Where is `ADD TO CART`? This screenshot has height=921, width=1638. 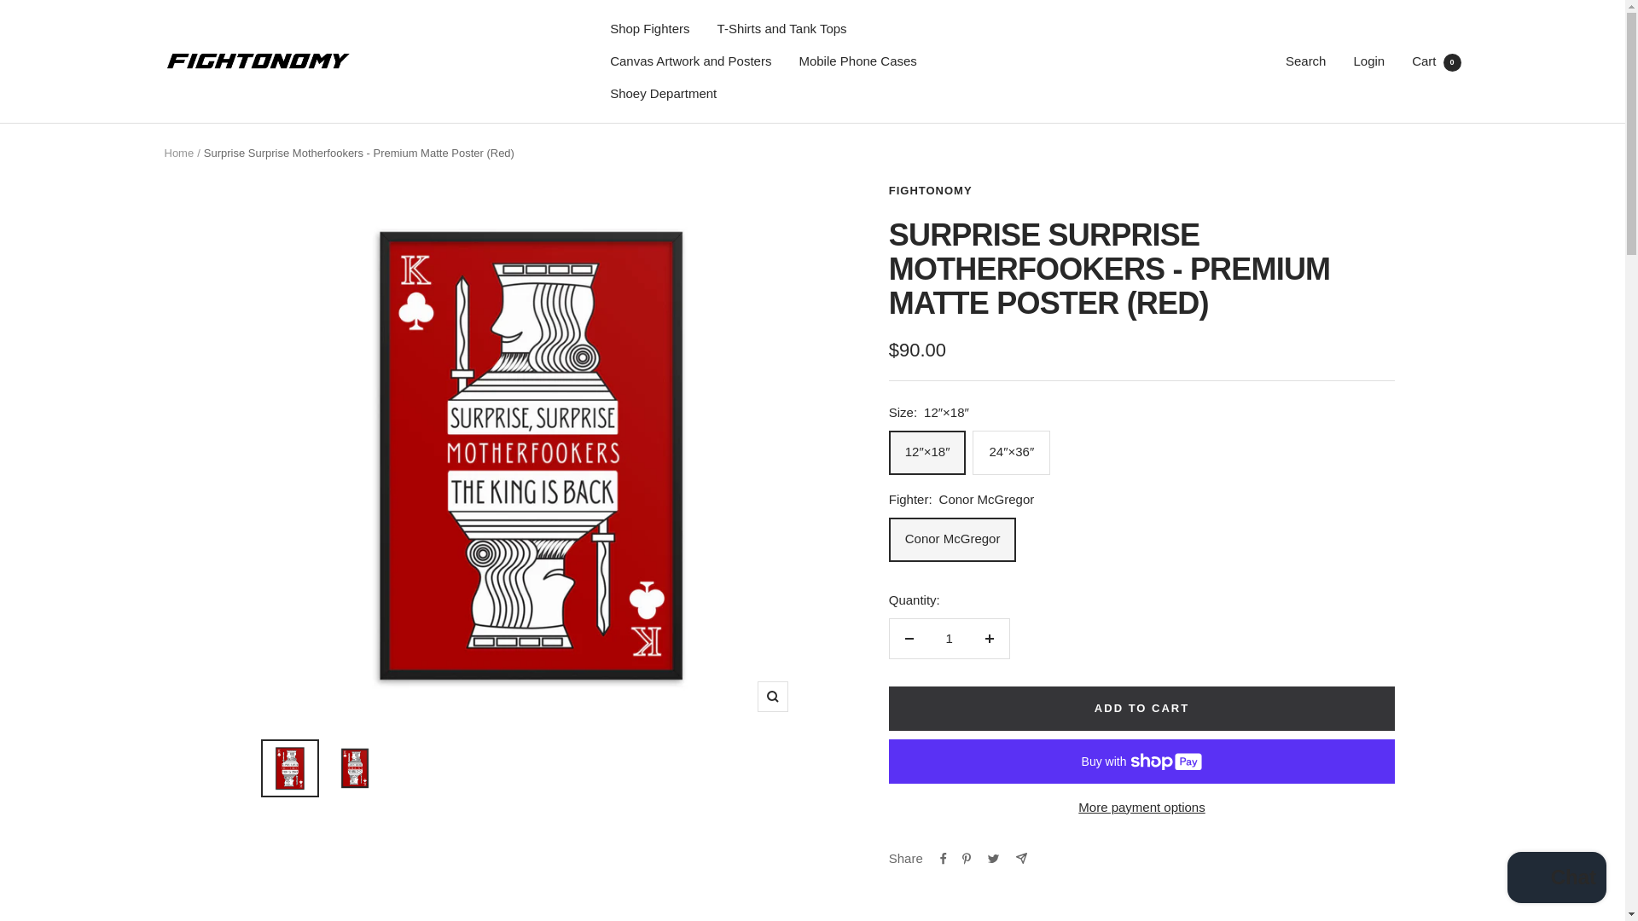 ADD TO CART is located at coordinates (1437, 60).